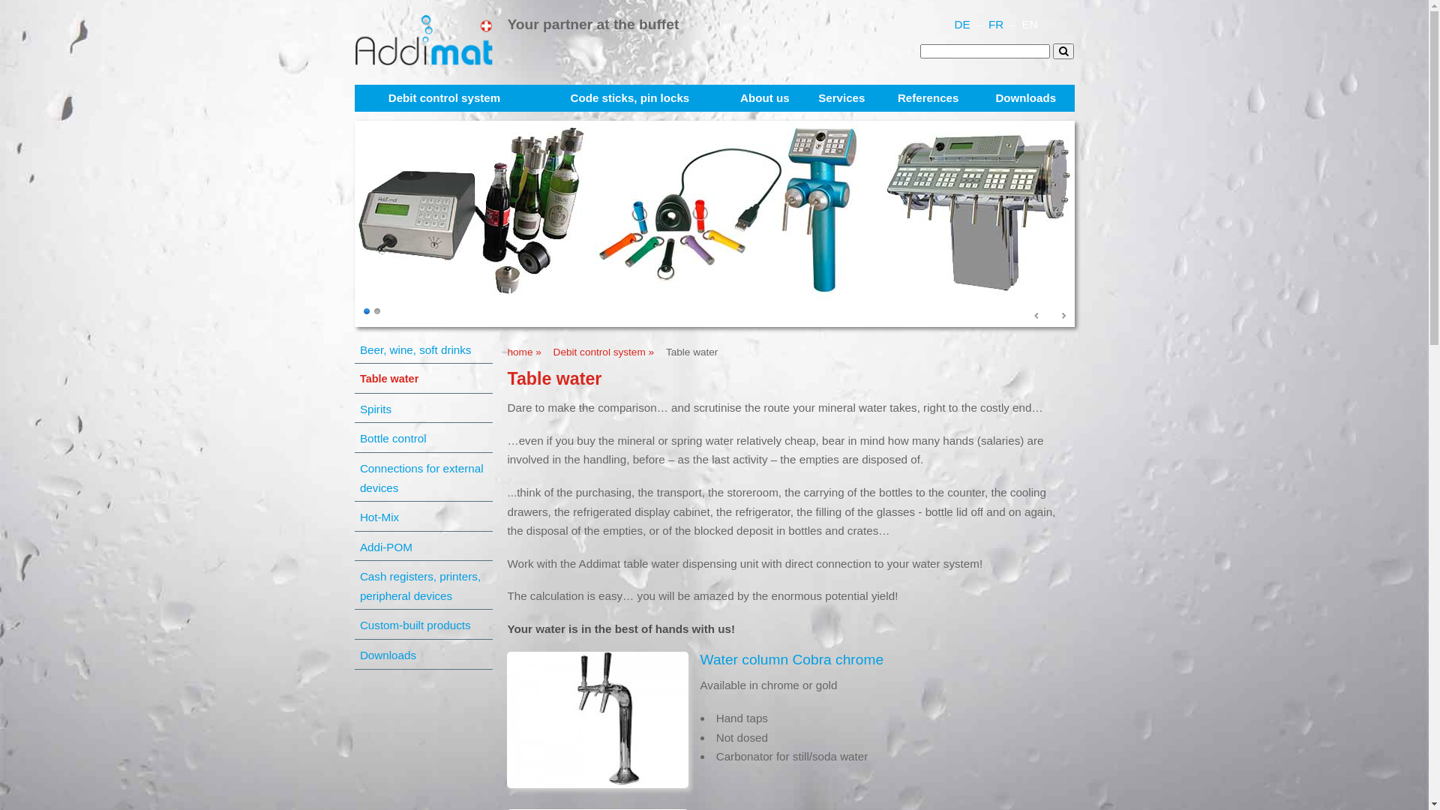 This screenshot has height=810, width=1440. What do you see at coordinates (426, 438) in the screenshot?
I see `Bottle control` at bounding box center [426, 438].